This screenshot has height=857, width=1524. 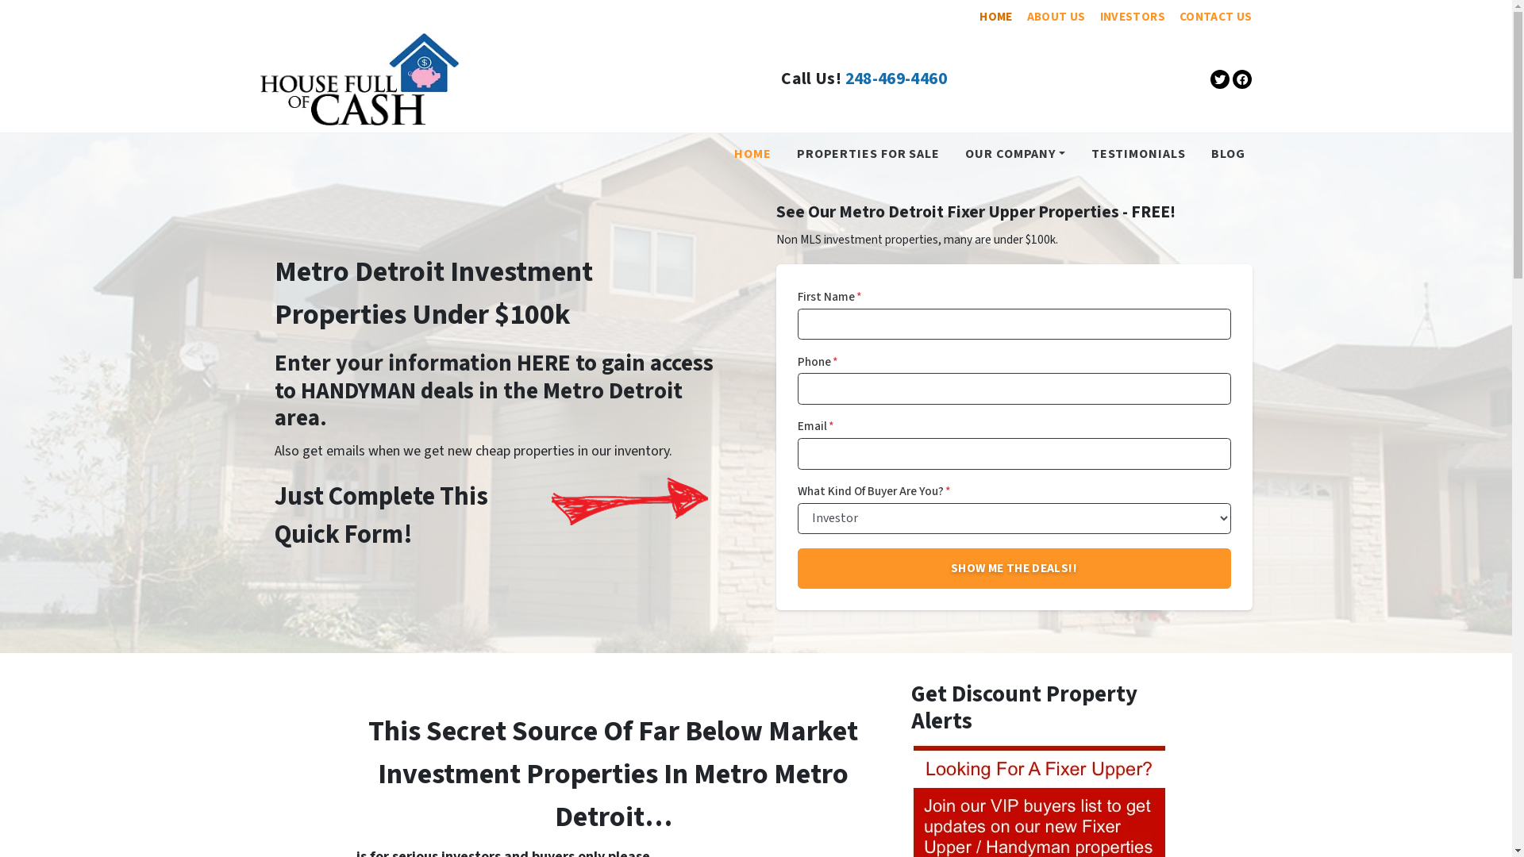 I want to click on Twitter, so click(x=1220, y=79).